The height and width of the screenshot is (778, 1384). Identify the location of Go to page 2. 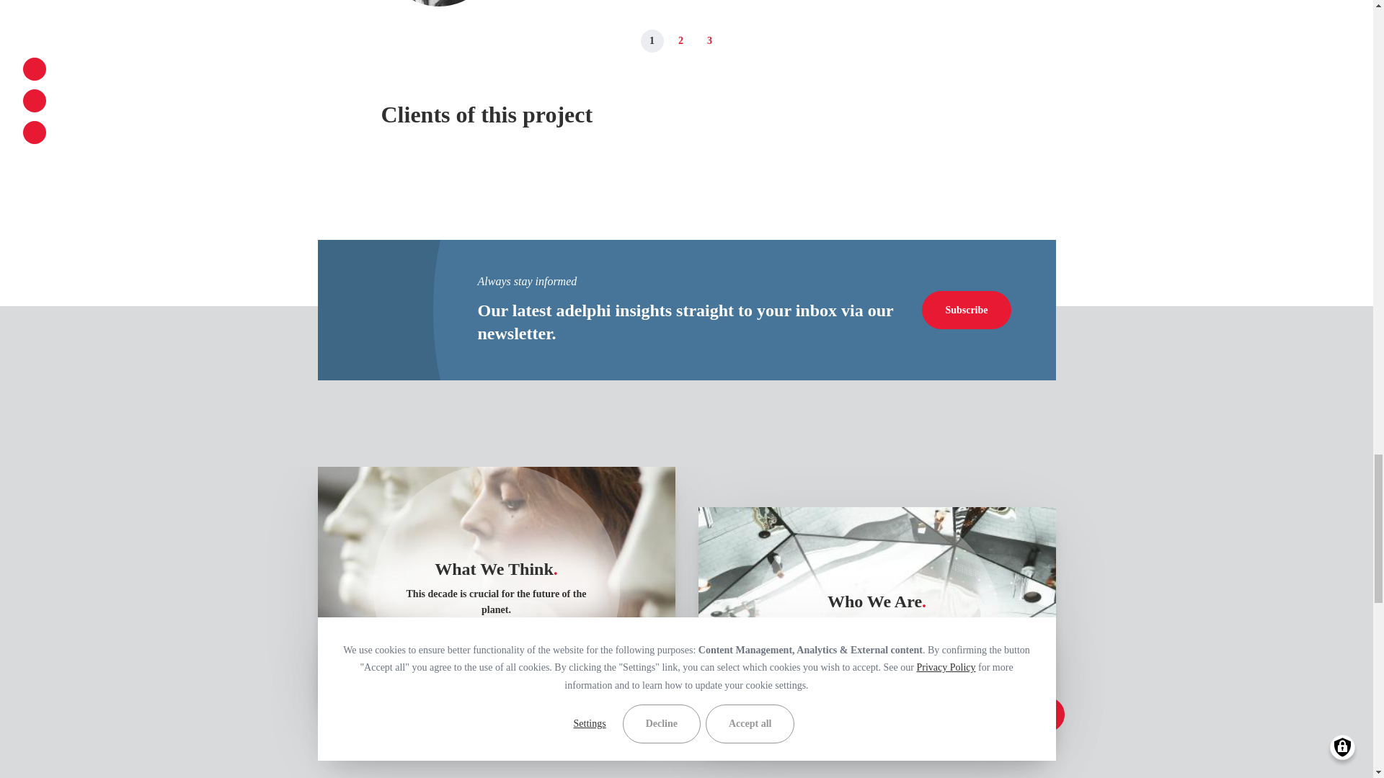
(680, 41).